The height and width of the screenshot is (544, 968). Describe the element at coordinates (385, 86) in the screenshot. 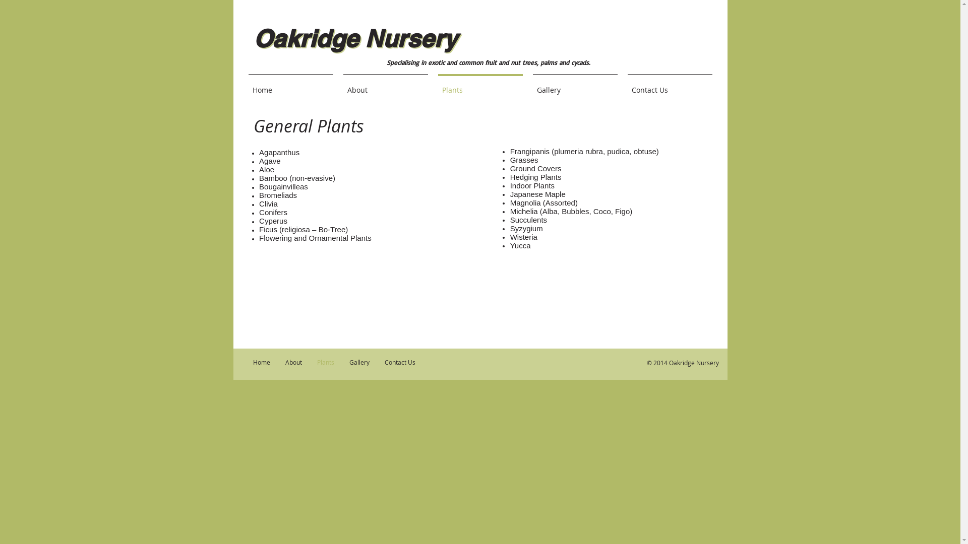

I see `About` at that location.